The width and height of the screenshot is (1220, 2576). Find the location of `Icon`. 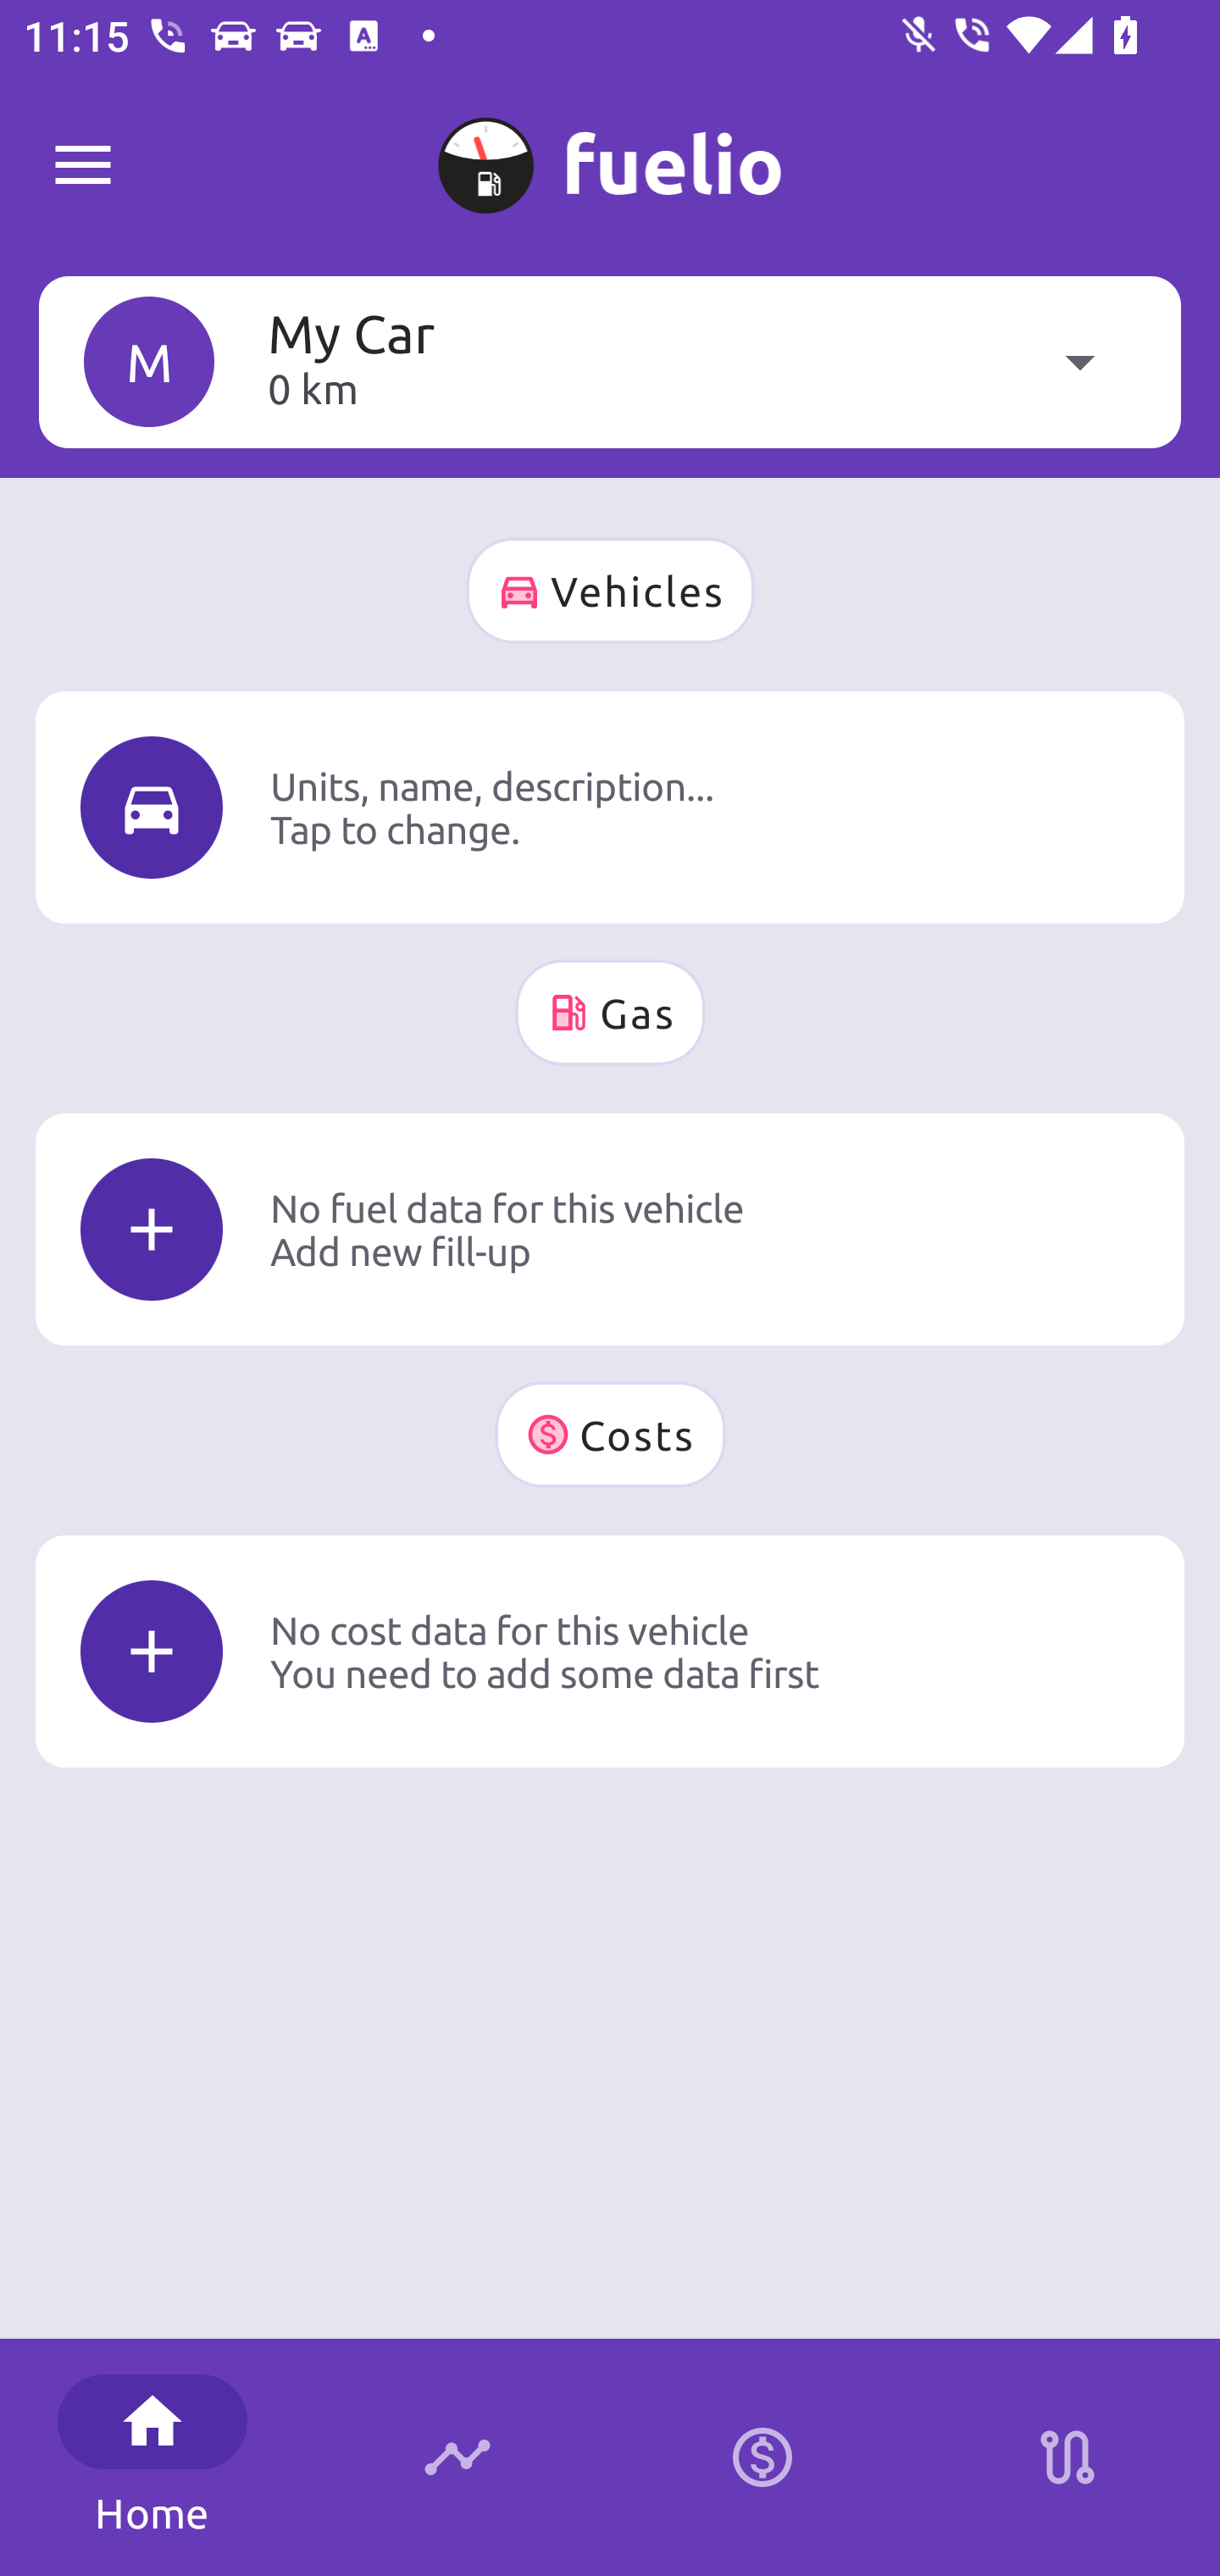

Icon is located at coordinates (152, 807).